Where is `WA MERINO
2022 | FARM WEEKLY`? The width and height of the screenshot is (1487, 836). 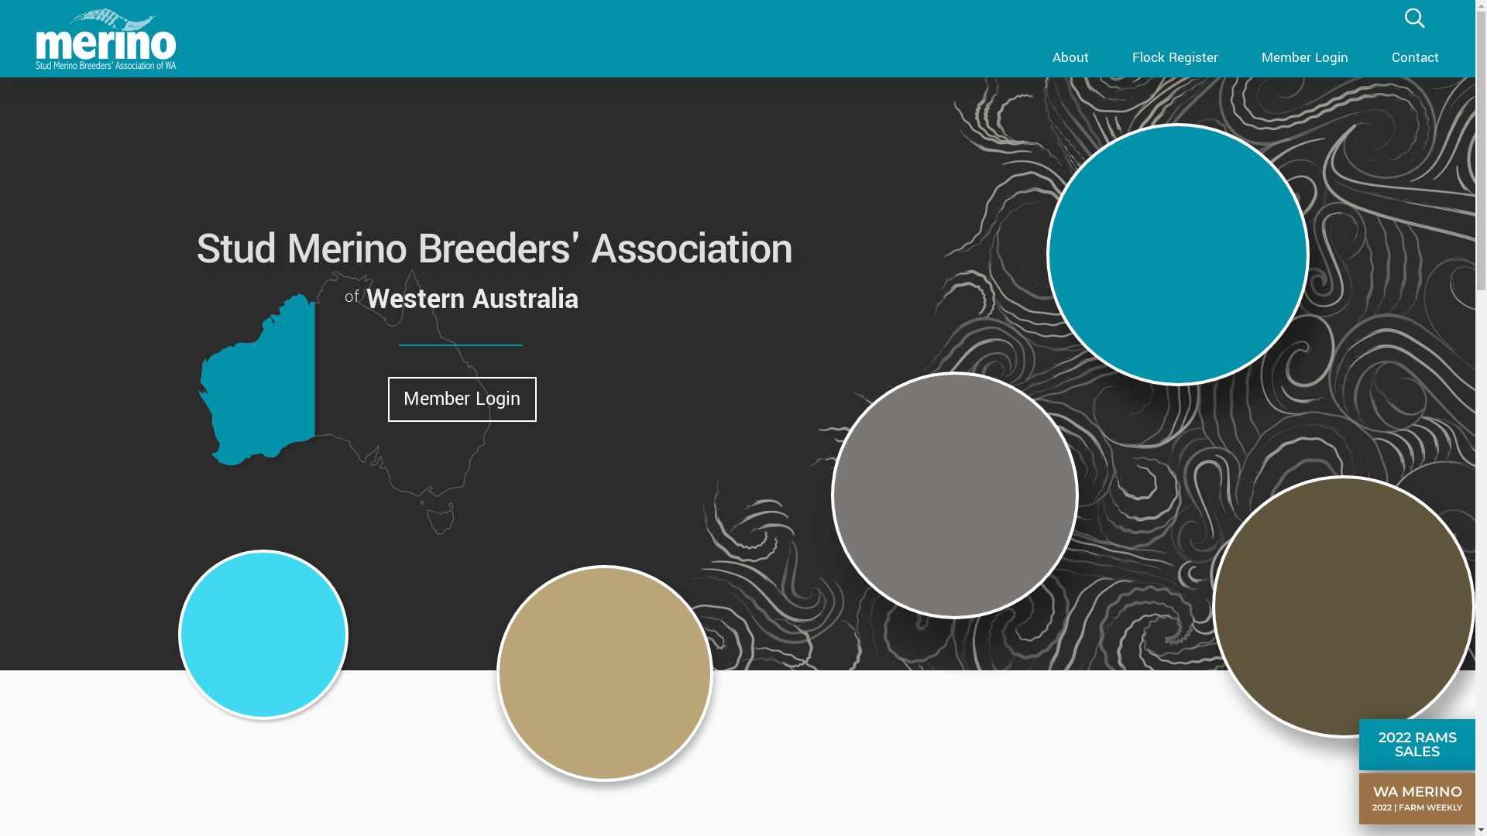
WA MERINO
2022 | FARM WEEKLY is located at coordinates (1421, 799).